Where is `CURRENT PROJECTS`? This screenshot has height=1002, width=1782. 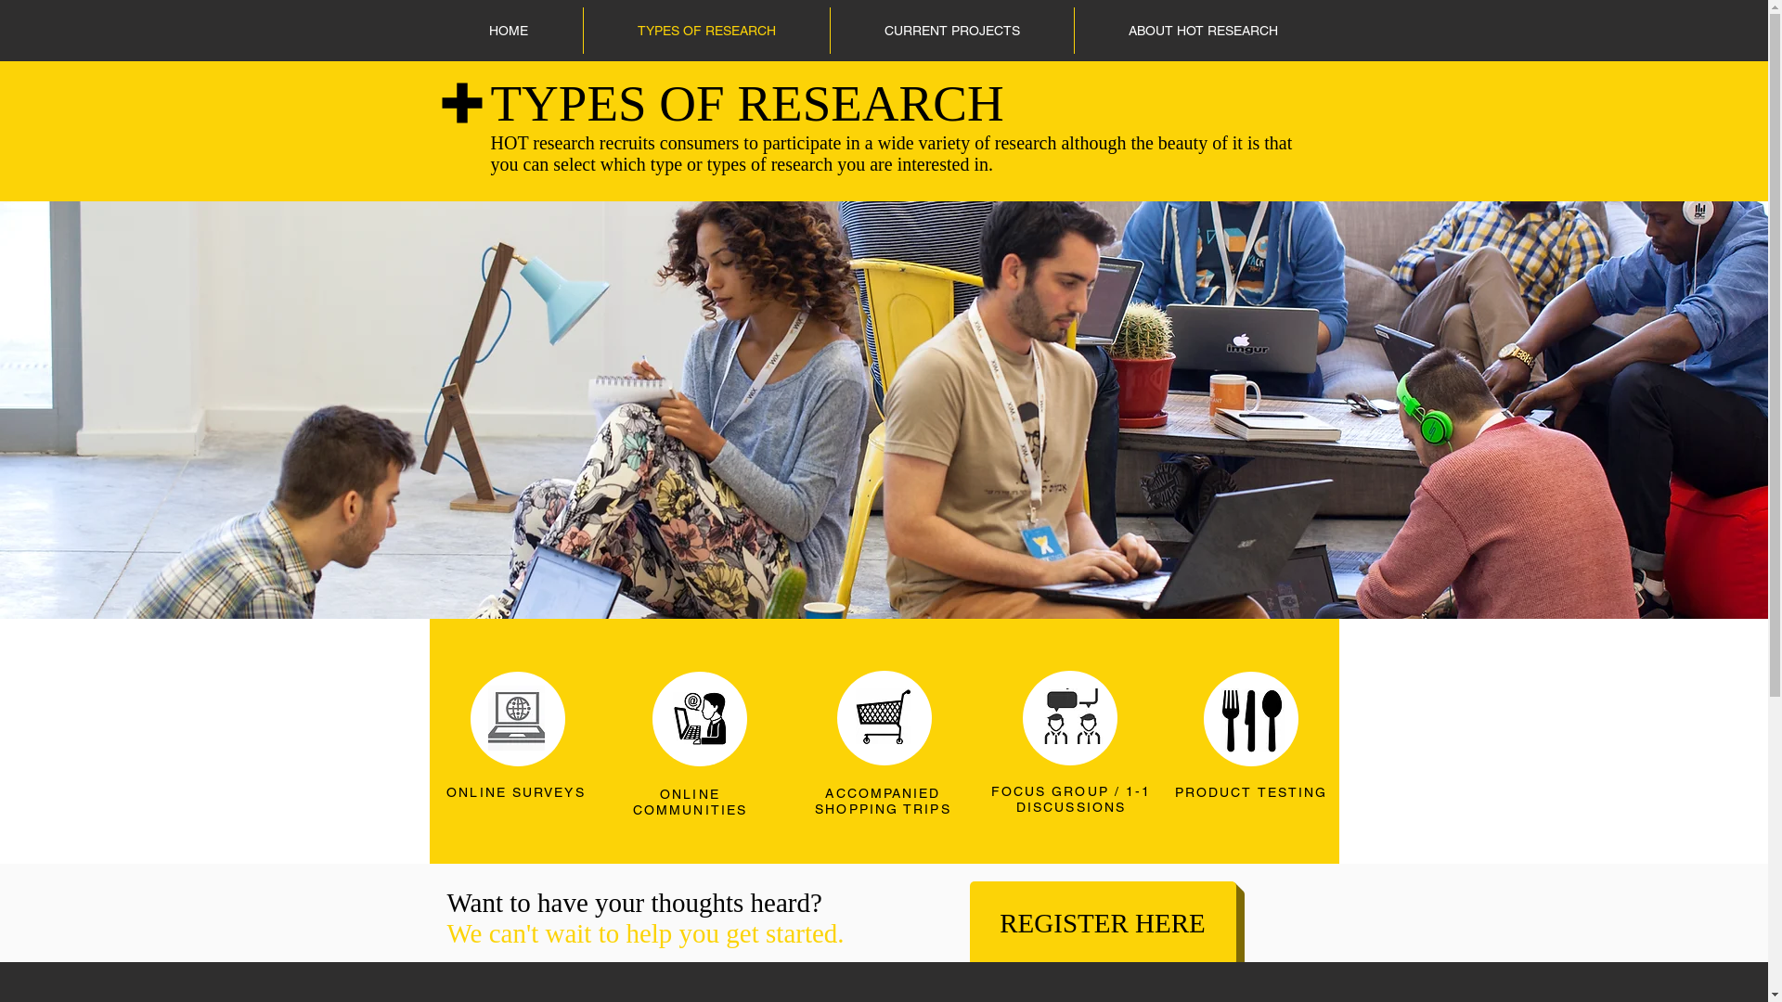 CURRENT PROJECTS is located at coordinates (951, 31).